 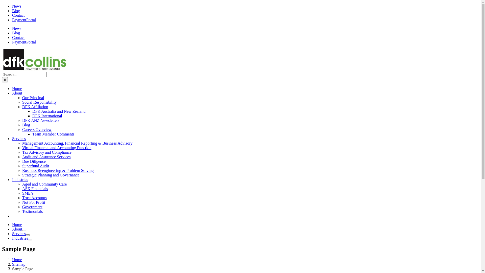 I want to click on News, so click(x=17, y=6).